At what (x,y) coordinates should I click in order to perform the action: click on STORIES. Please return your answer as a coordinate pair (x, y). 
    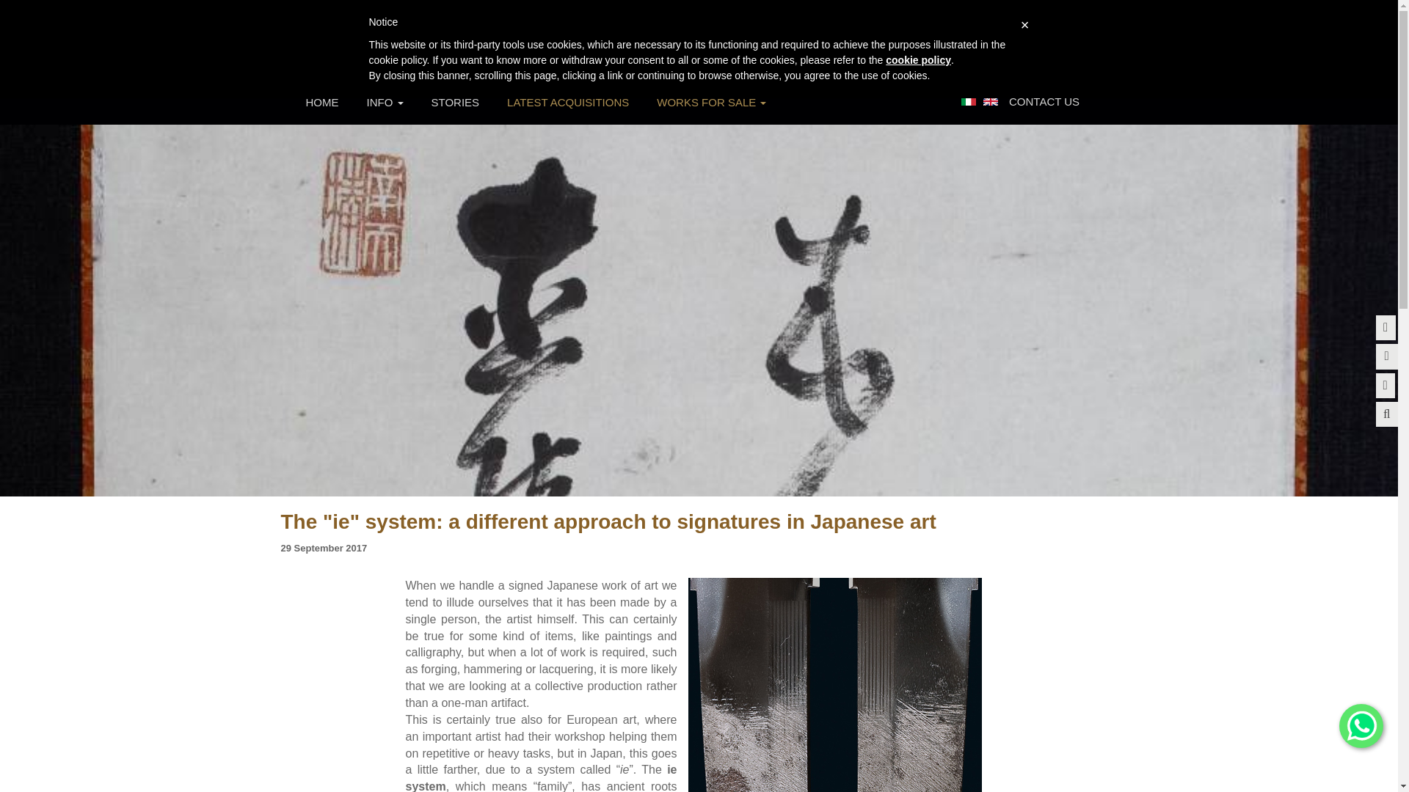
    Looking at the image, I should click on (455, 102).